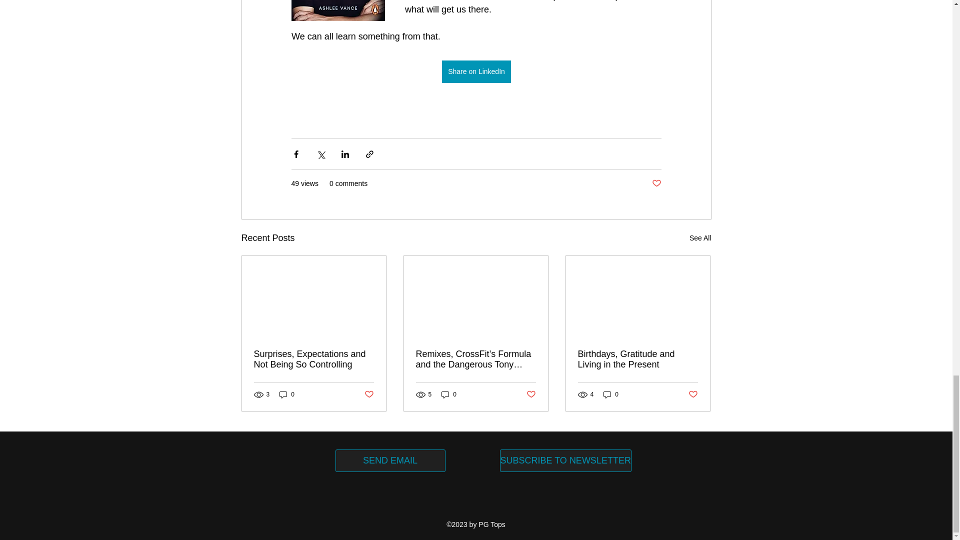 Image resolution: width=960 pixels, height=540 pixels. I want to click on SEND EMAIL, so click(390, 460).